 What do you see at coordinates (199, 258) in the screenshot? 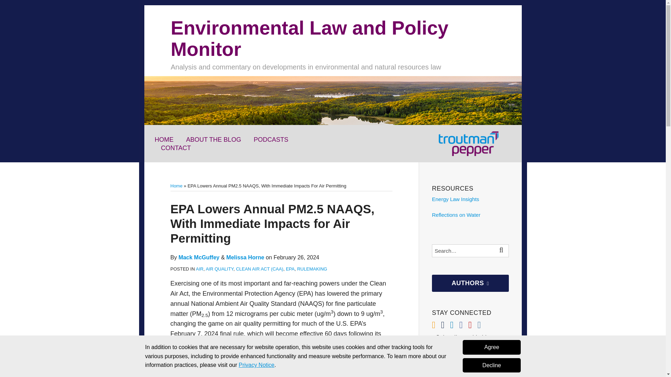
I see `Mack McGuffey` at bounding box center [199, 258].